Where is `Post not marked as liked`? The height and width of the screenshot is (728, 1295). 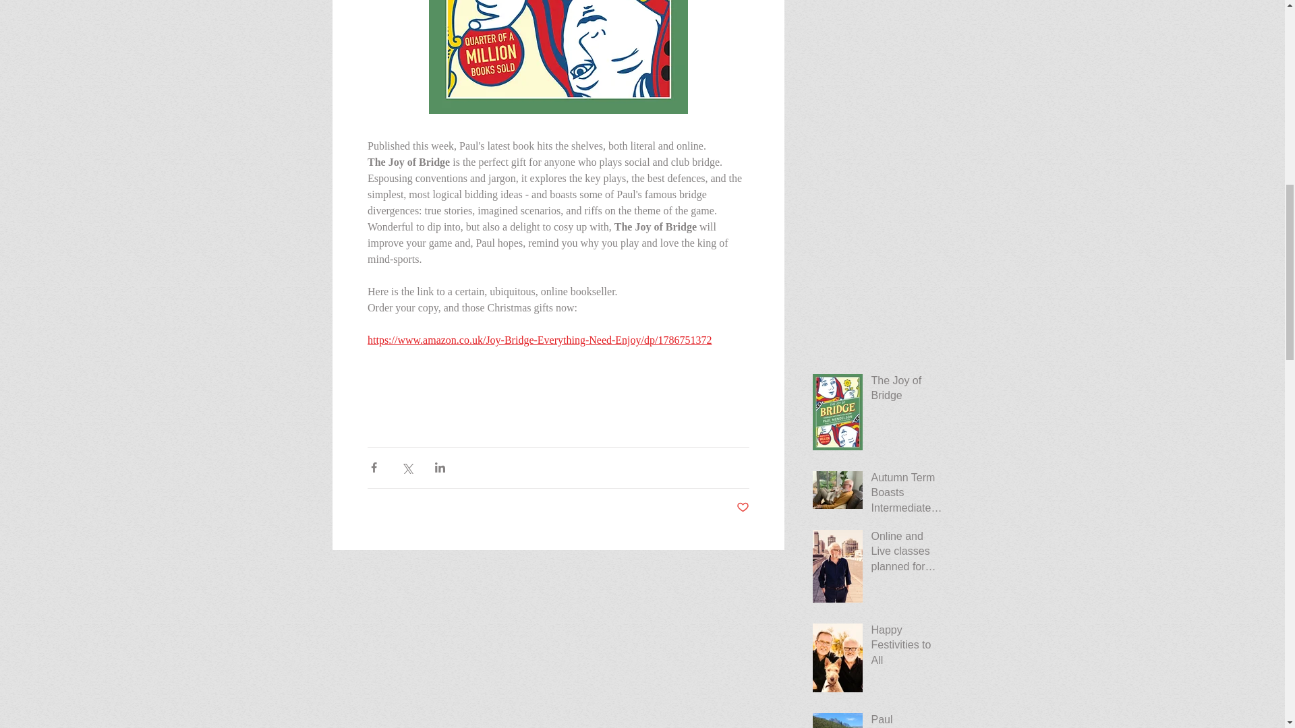 Post not marked as liked is located at coordinates (743, 508).